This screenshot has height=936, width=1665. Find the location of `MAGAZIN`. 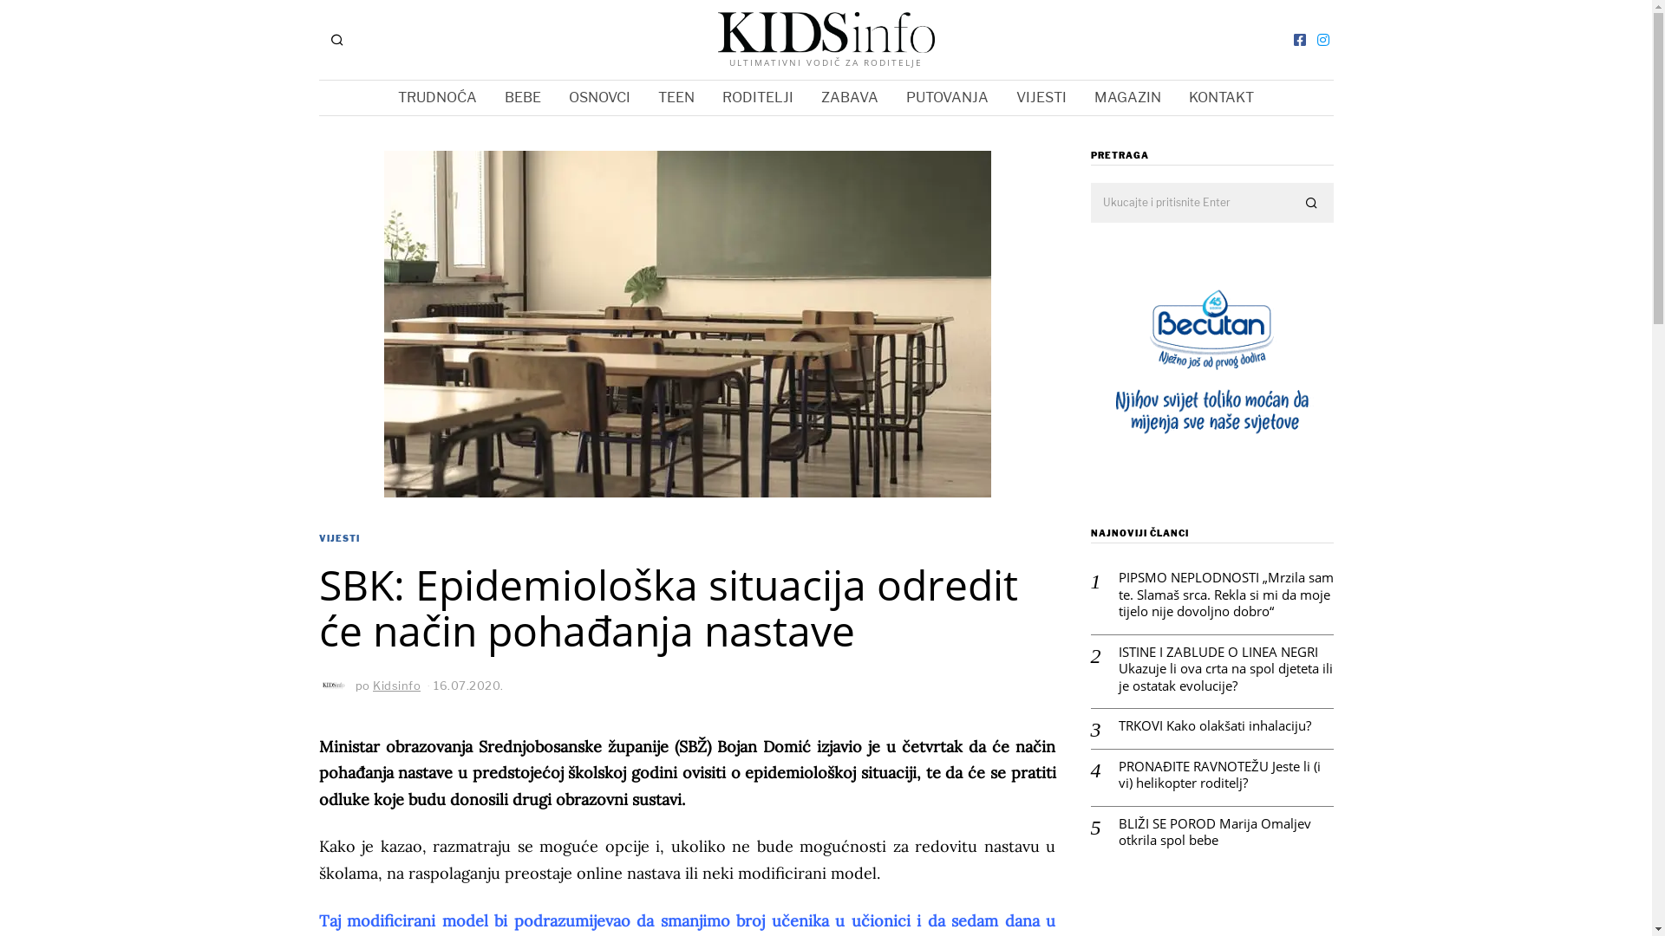

MAGAZIN is located at coordinates (1127, 98).